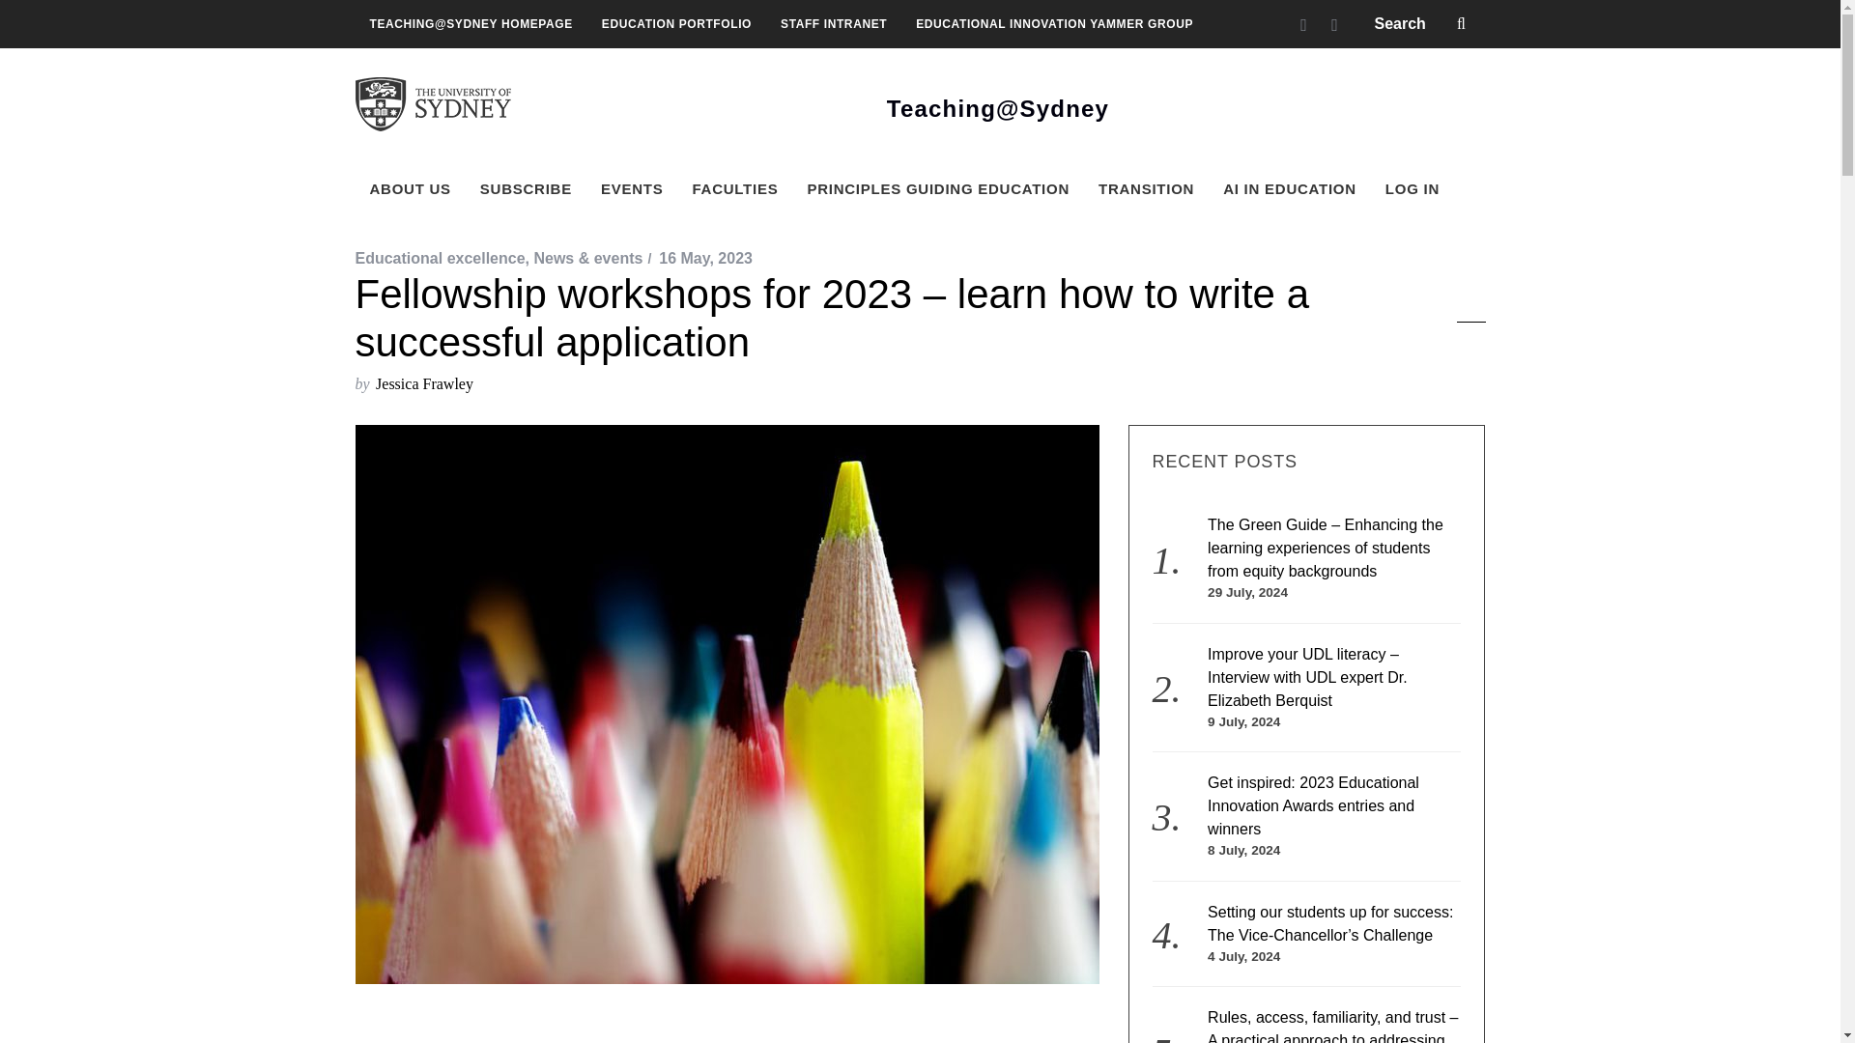 Image resolution: width=1855 pixels, height=1043 pixels. I want to click on Posts by Jessica Frawley, so click(424, 383).